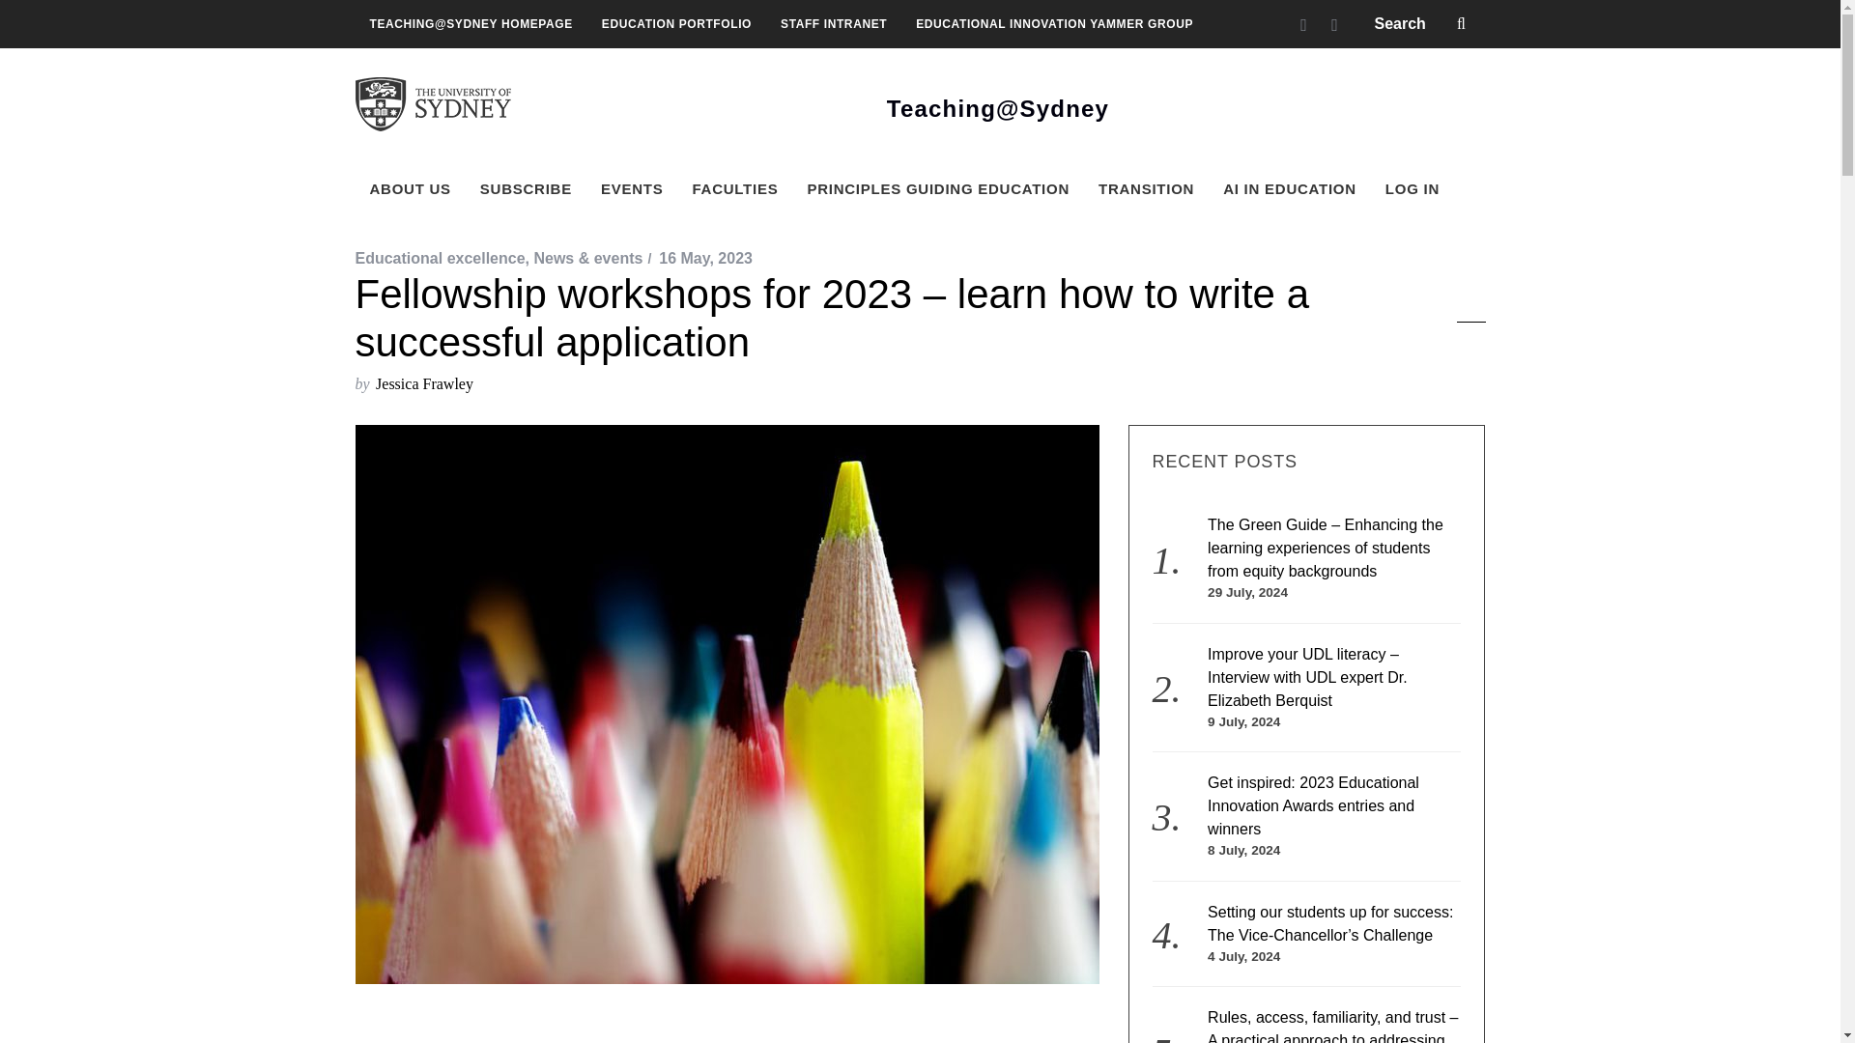 Image resolution: width=1855 pixels, height=1043 pixels. I want to click on Posts by Jessica Frawley, so click(424, 383).